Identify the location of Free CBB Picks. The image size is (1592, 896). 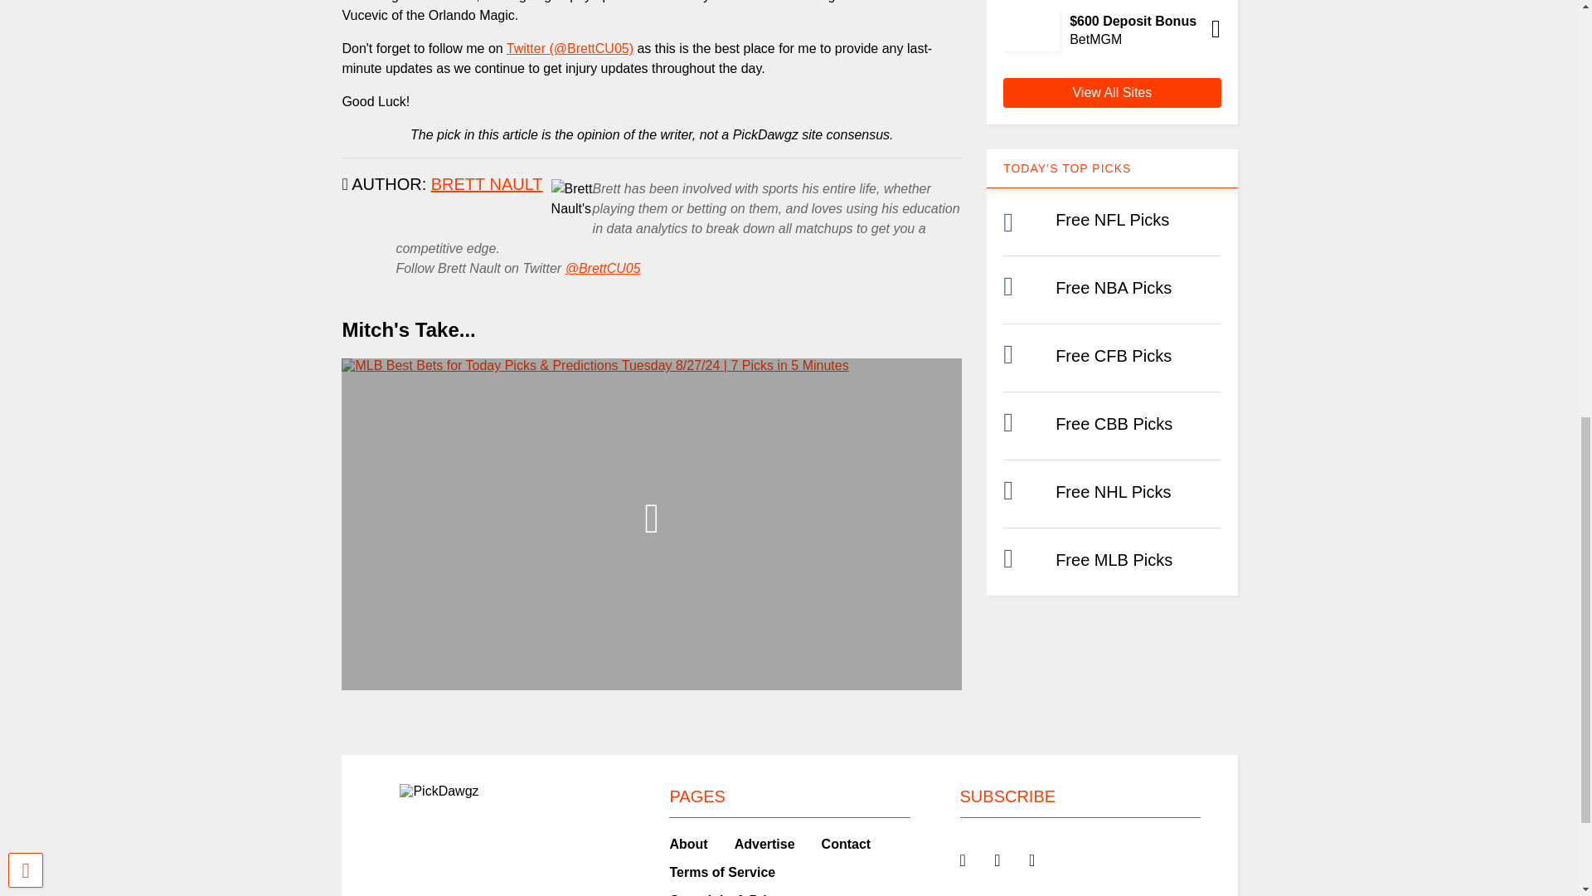
(1113, 423).